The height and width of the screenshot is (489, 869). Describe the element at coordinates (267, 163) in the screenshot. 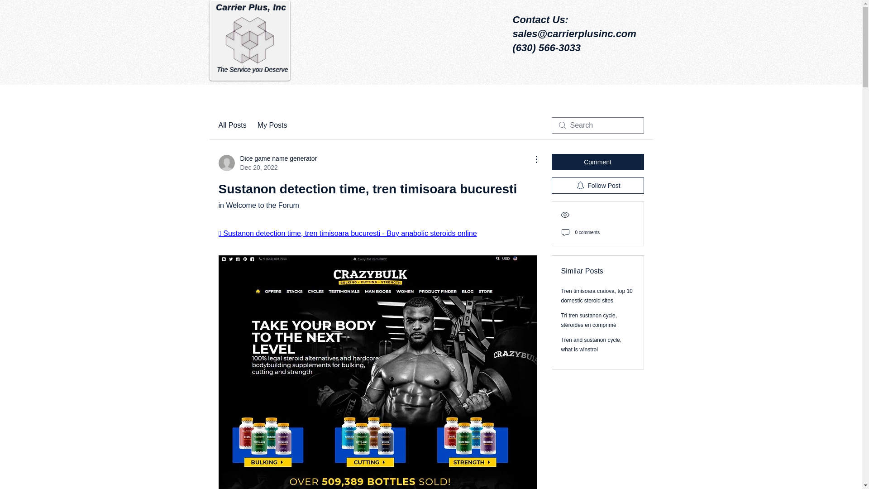

I see `Tren and sustanon cycle, what is winstrol` at that location.